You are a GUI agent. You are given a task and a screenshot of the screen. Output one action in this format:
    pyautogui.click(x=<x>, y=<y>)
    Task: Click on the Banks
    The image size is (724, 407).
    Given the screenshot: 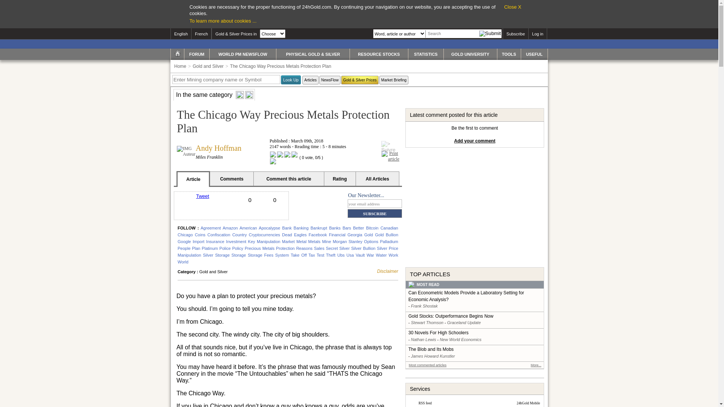 What is the action you would take?
    pyautogui.click(x=335, y=228)
    